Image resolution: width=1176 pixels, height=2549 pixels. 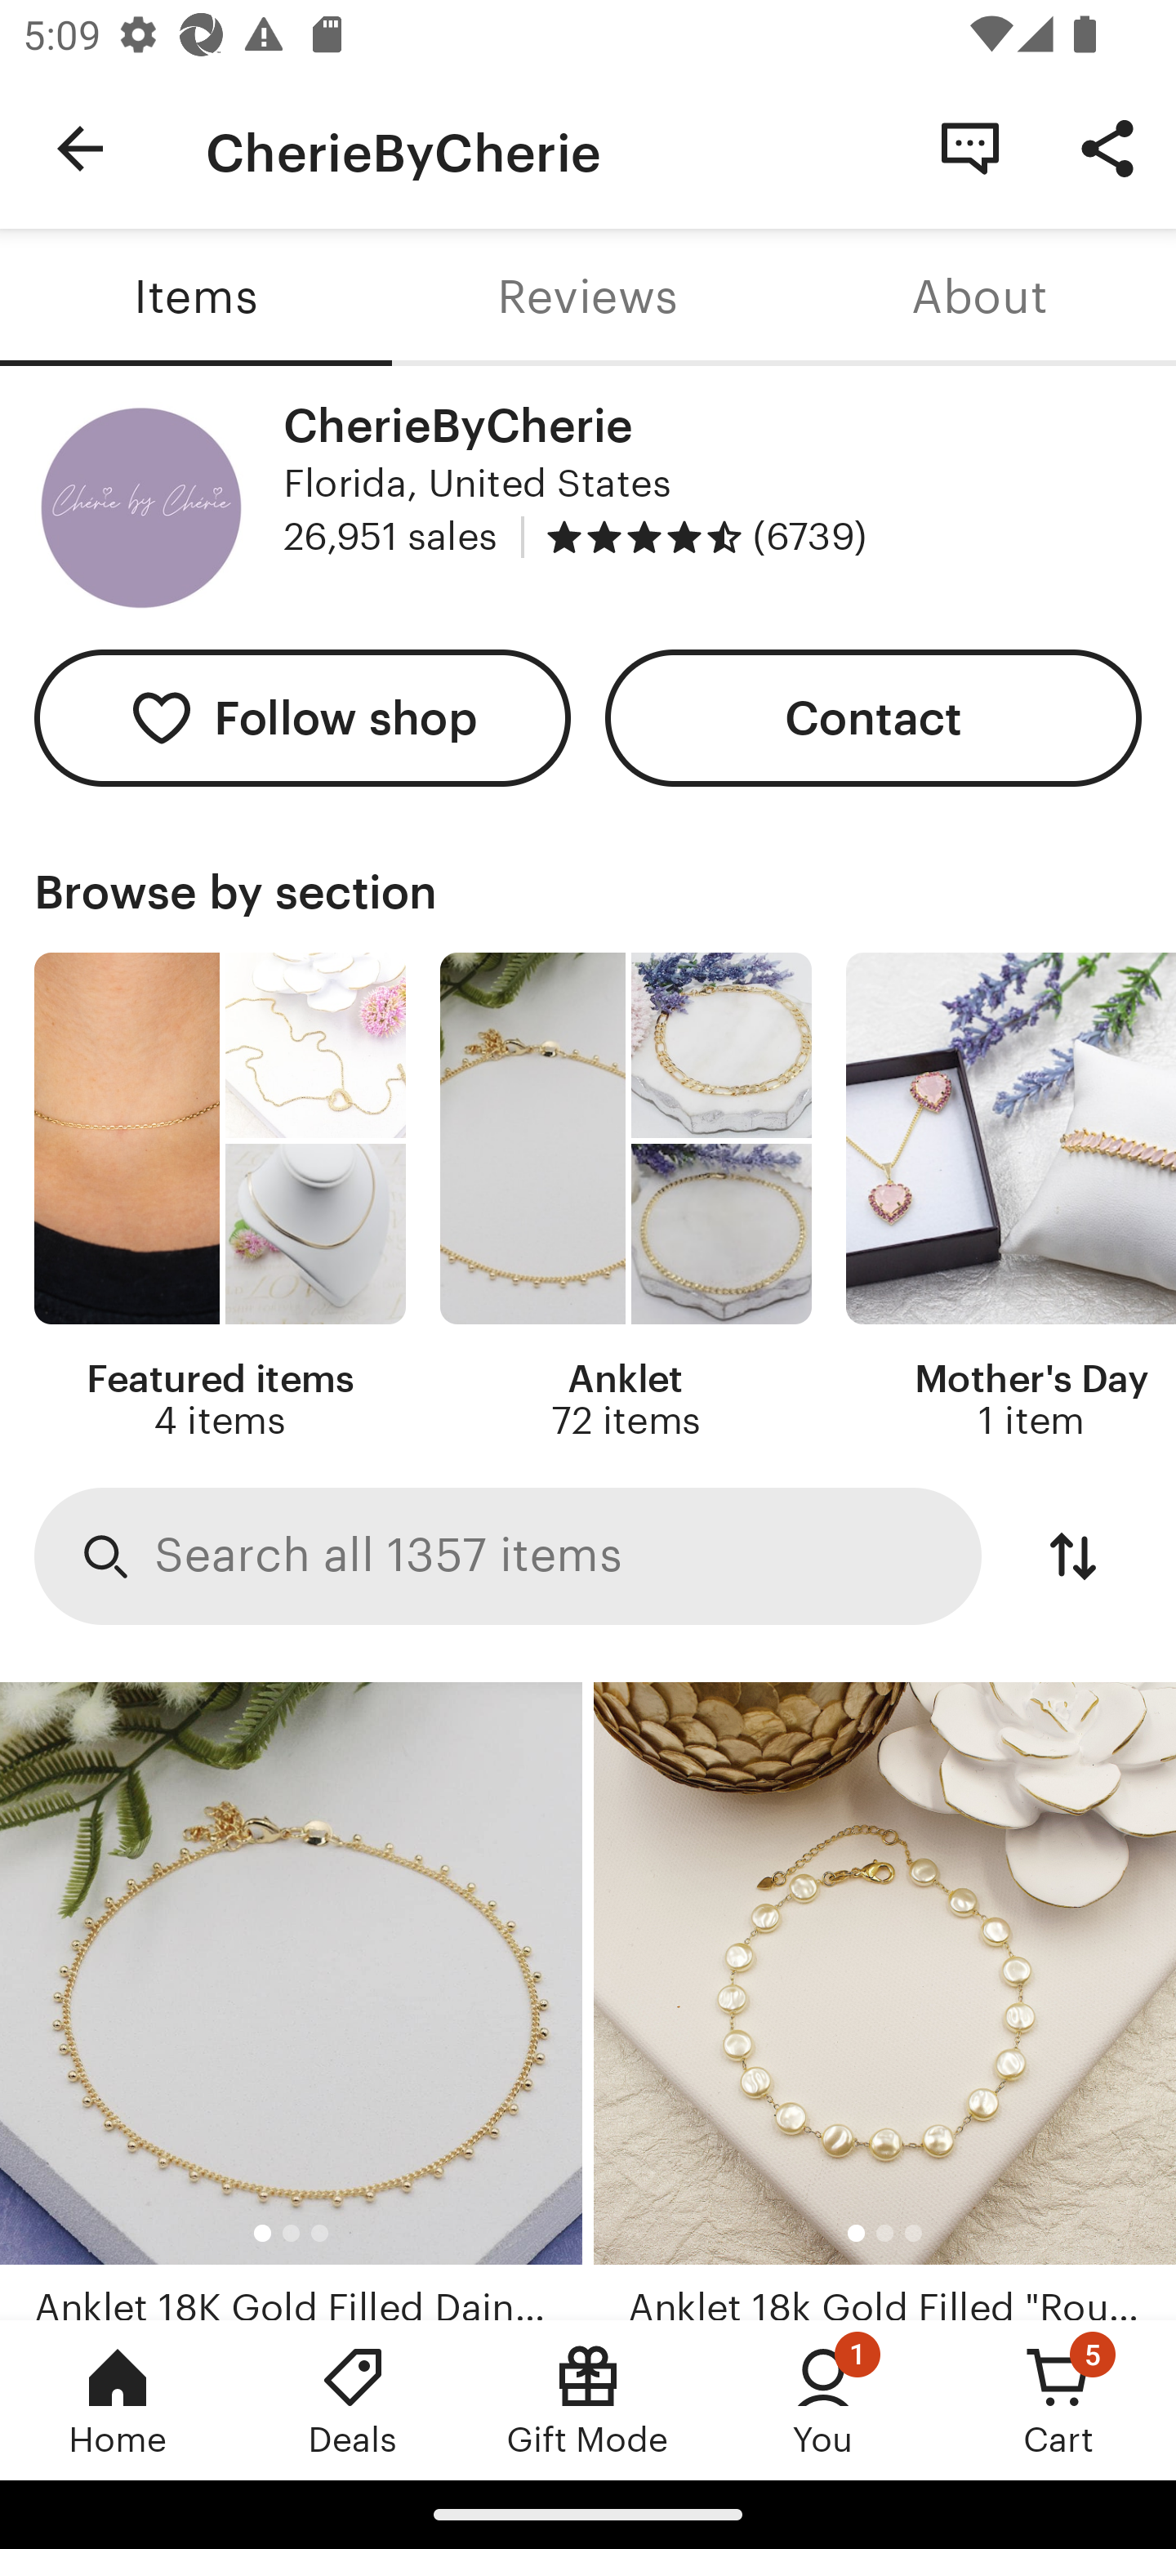 I want to click on Contact Shop, so click(x=970, y=147).